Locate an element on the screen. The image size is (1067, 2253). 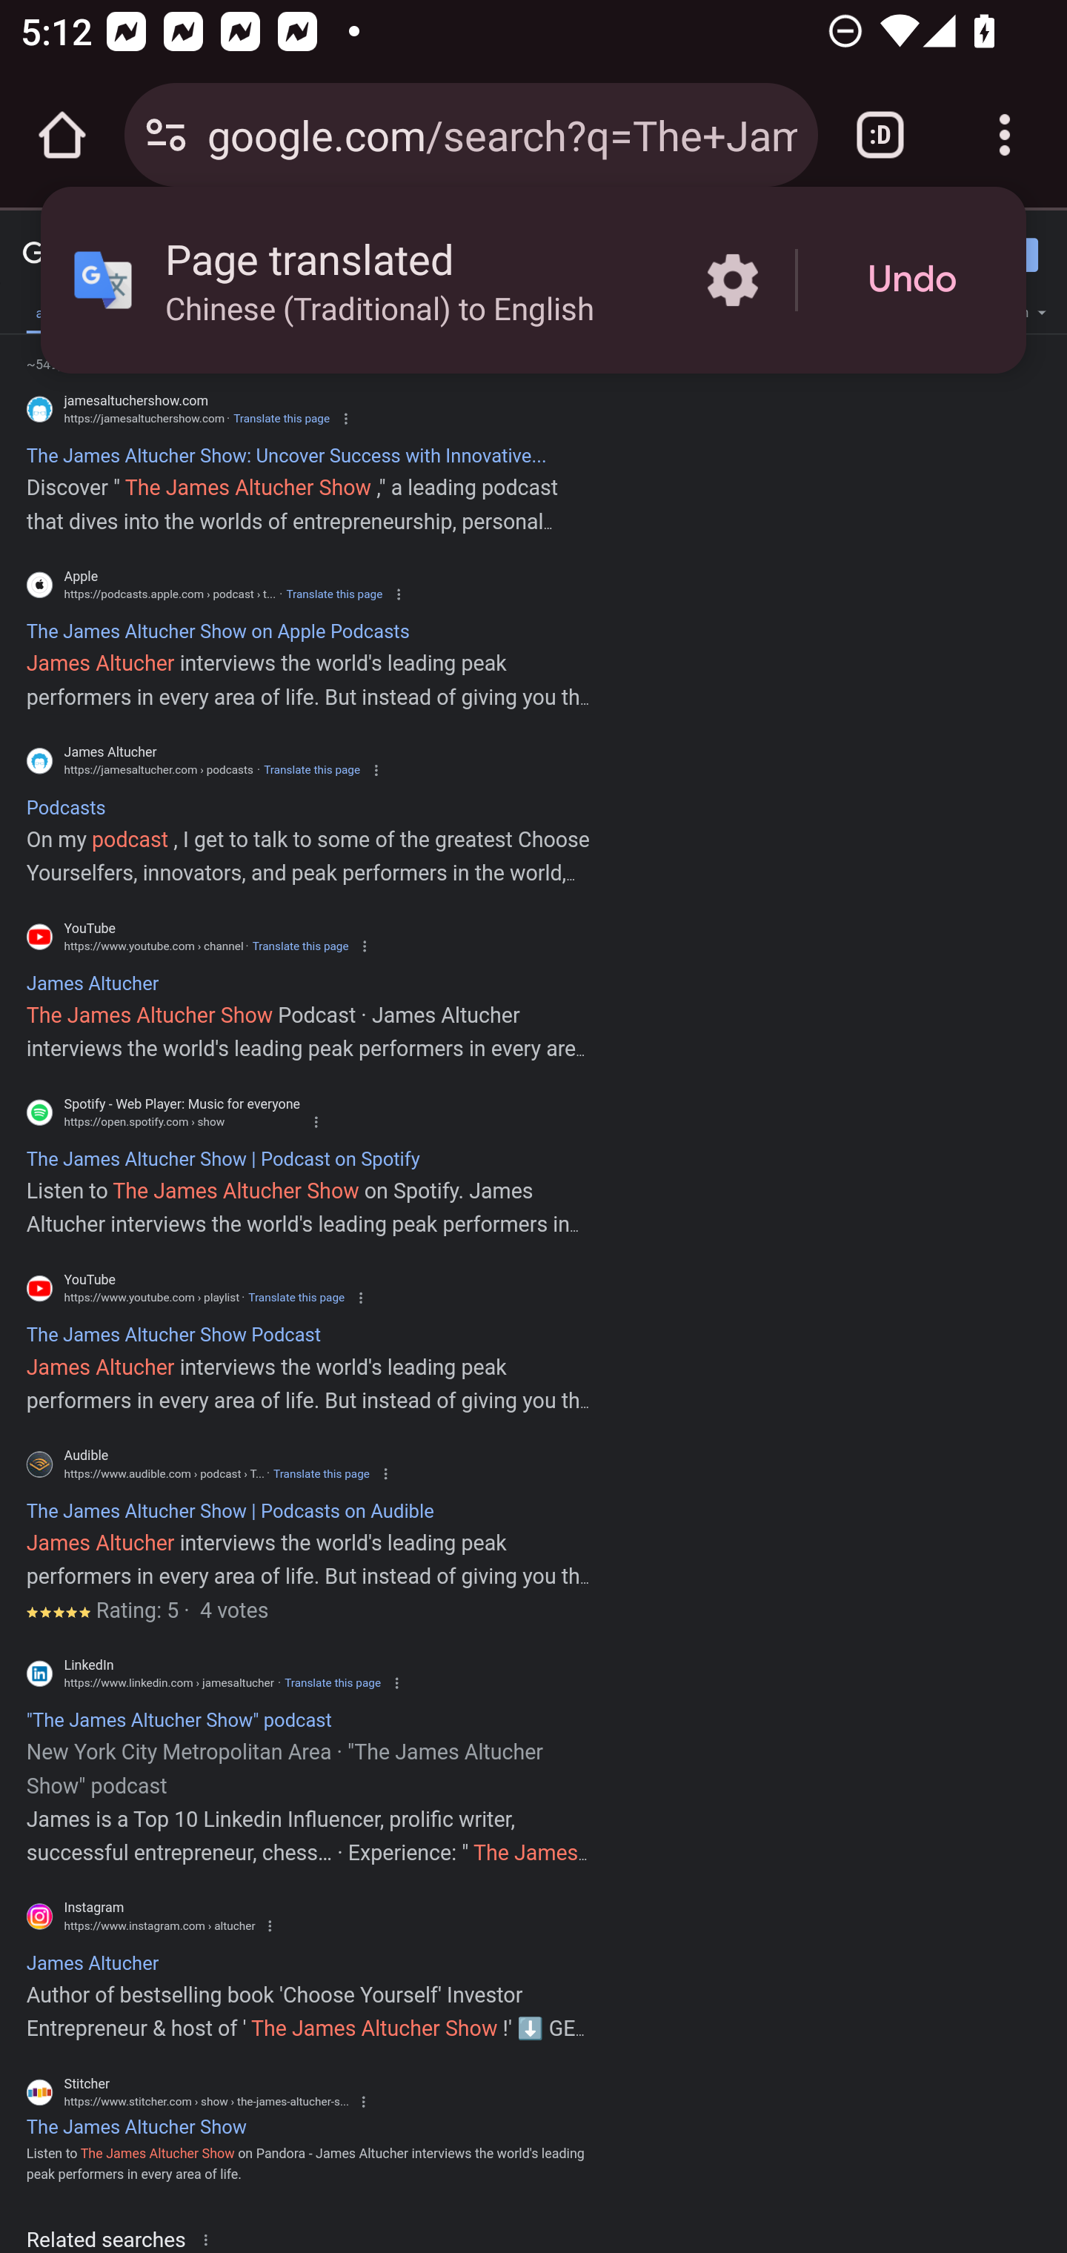
Translate this page is located at coordinates (333, 1682).